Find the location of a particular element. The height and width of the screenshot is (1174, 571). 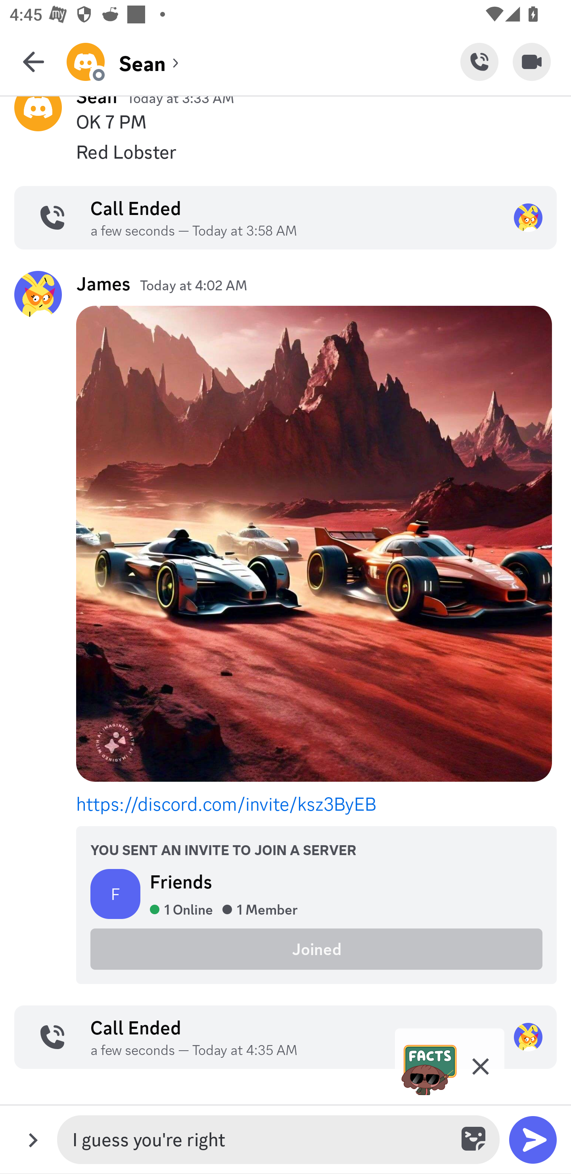

Call Ended a few seconds — Today at 3:58 AM is located at coordinates (285, 217).